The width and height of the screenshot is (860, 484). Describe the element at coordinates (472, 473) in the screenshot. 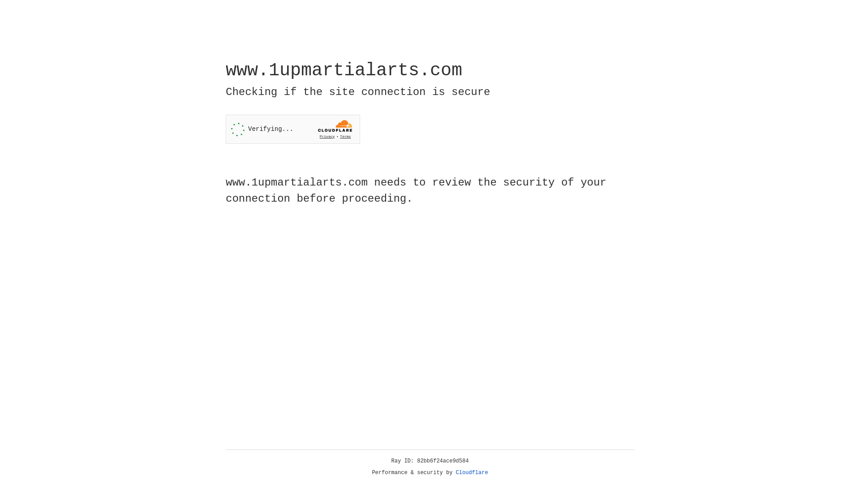

I see `Cloudflare` at that location.